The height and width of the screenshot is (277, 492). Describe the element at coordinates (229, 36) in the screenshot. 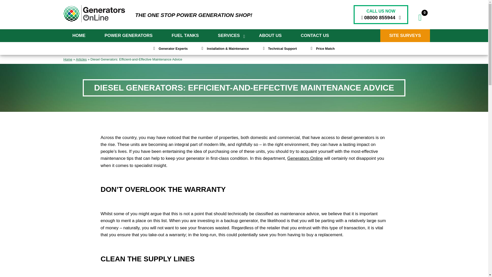

I see `SERVICES` at that location.